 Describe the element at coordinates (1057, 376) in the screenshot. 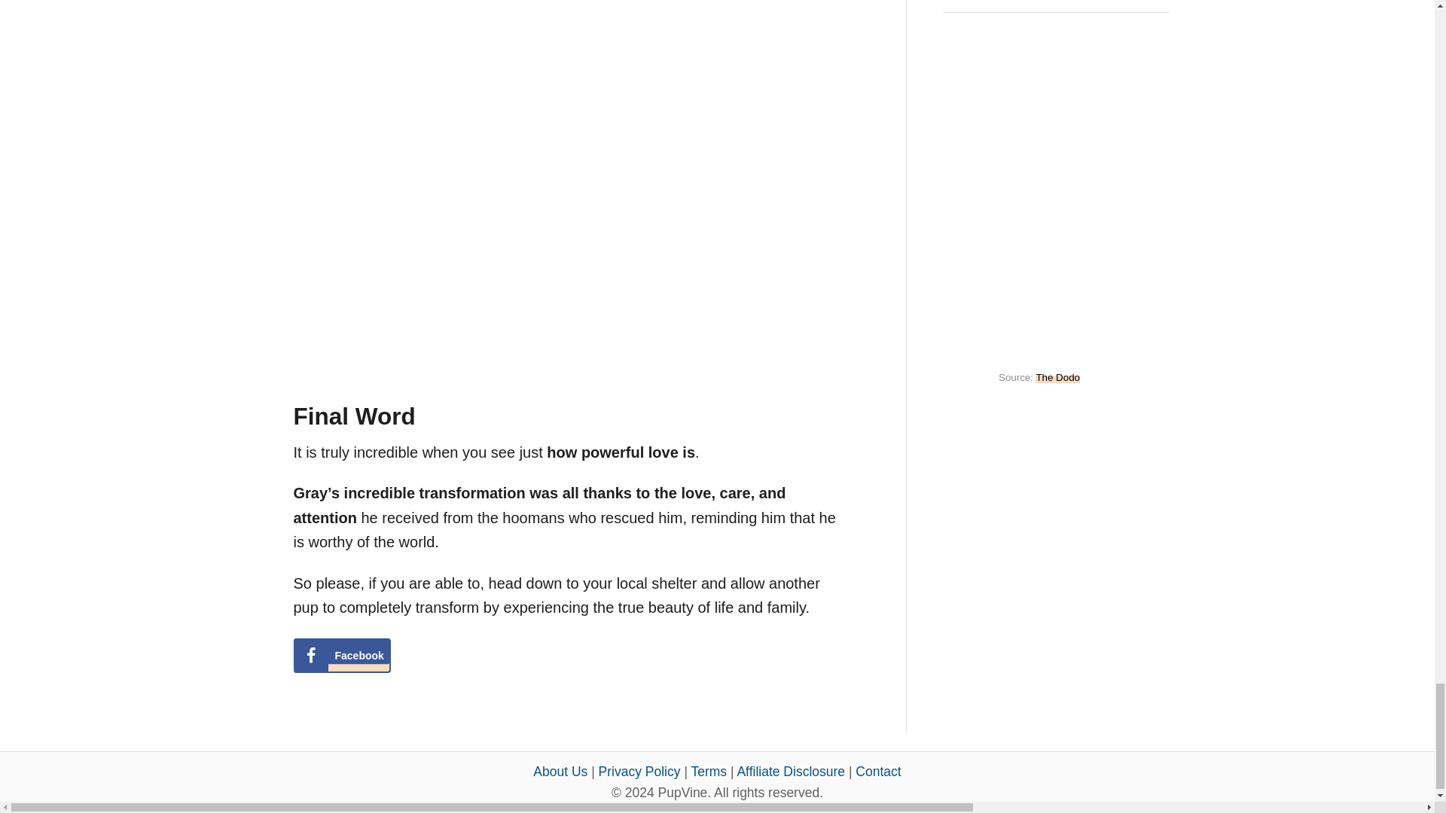

I see `The Dodo` at that location.